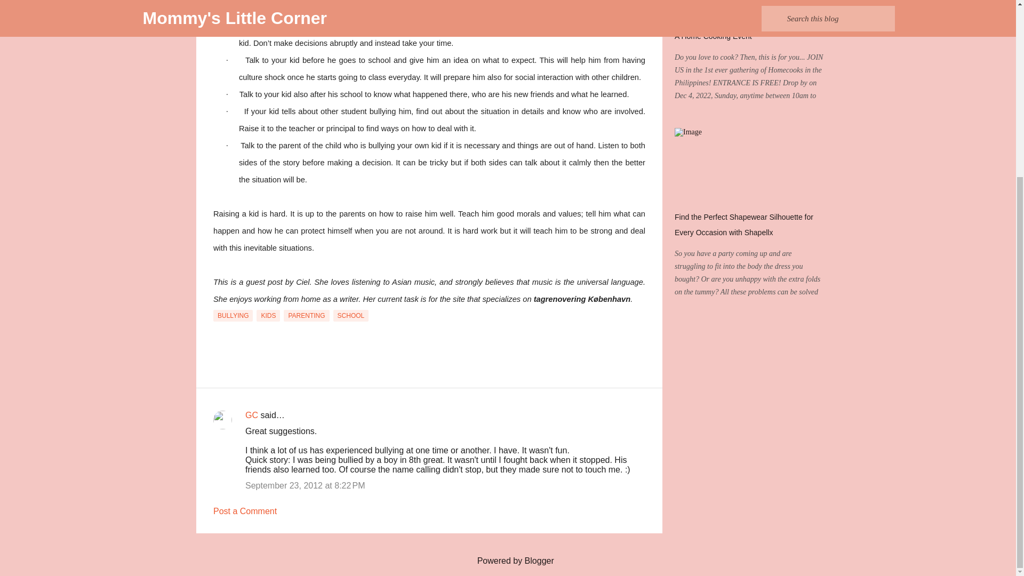  What do you see at coordinates (244, 511) in the screenshot?
I see `Post a Comment` at bounding box center [244, 511].